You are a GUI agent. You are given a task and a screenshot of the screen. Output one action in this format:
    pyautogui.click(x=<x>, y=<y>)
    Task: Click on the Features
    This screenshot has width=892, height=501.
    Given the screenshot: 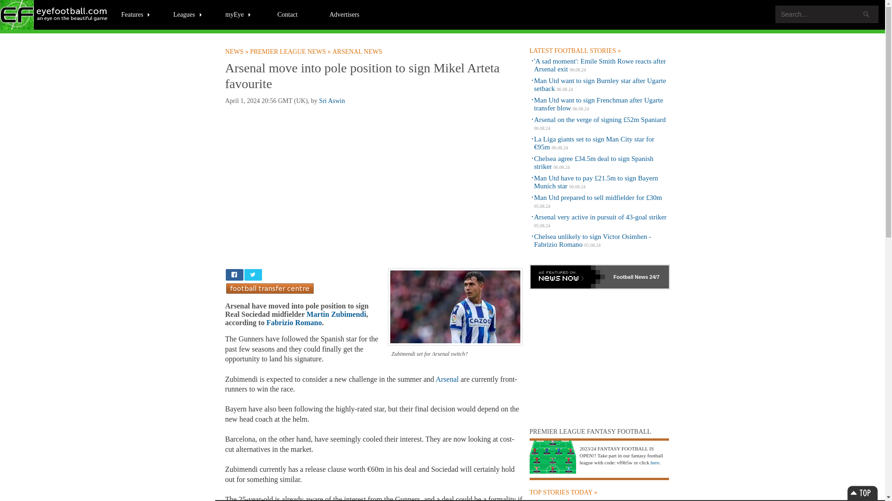 What is the action you would take?
    pyautogui.click(x=136, y=14)
    